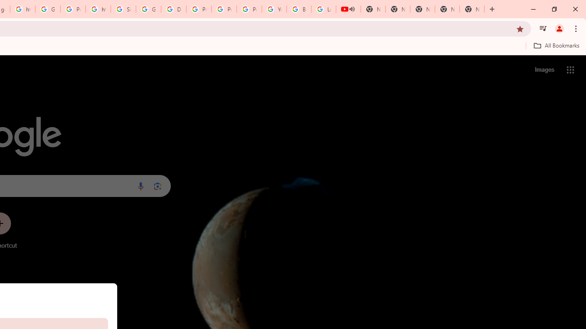 The height and width of the screenshot is (329, 586). Describe the element at coordinates (199, 9) in the screenshot. I see `Privacy Help Center - Policies Help` at that location.